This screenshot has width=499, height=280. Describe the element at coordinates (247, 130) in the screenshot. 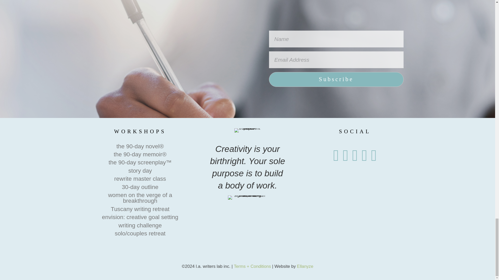

I see `pencil-heart-transparent` at that location.